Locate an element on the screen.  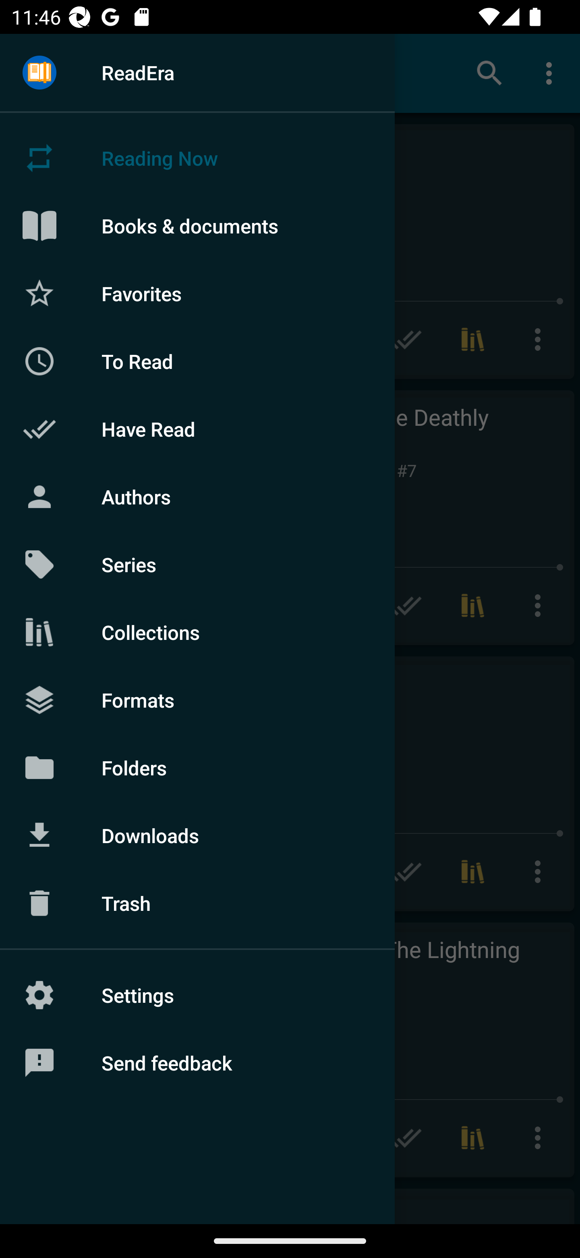
To Read is located at coordinates (197, 361).